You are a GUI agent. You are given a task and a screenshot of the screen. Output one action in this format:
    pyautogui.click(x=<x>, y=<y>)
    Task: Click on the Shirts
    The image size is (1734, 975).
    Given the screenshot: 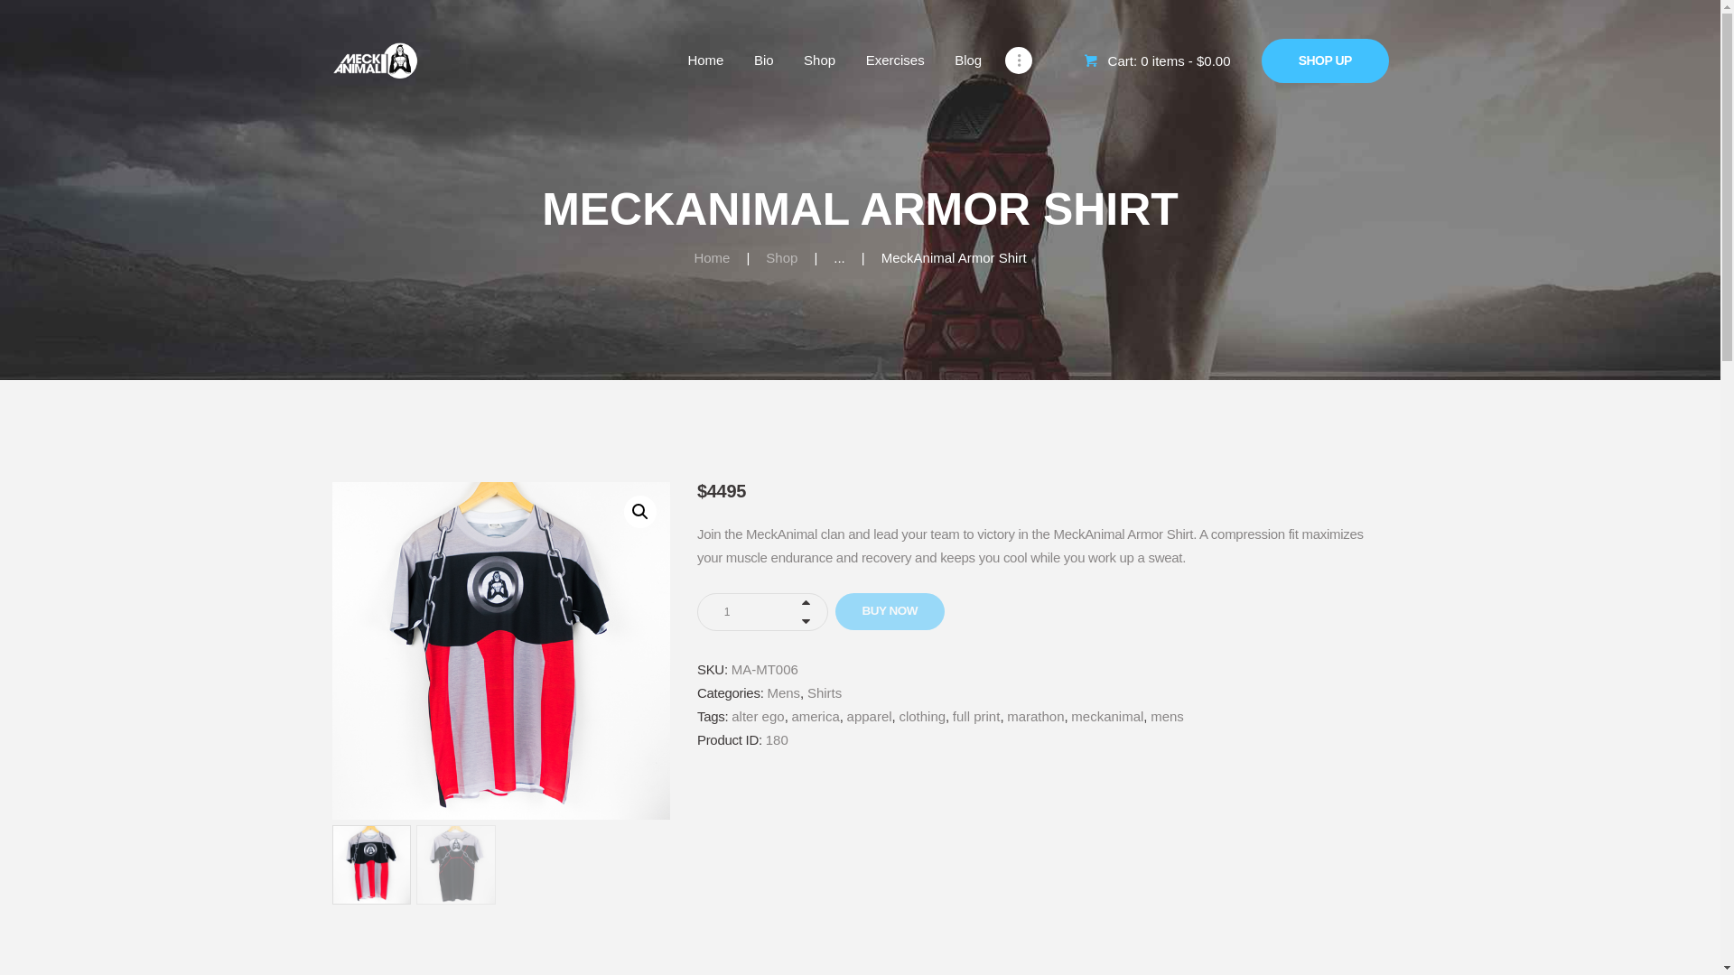 What is the action you would take?
    pyautogui.click(x=824, y=693)
    